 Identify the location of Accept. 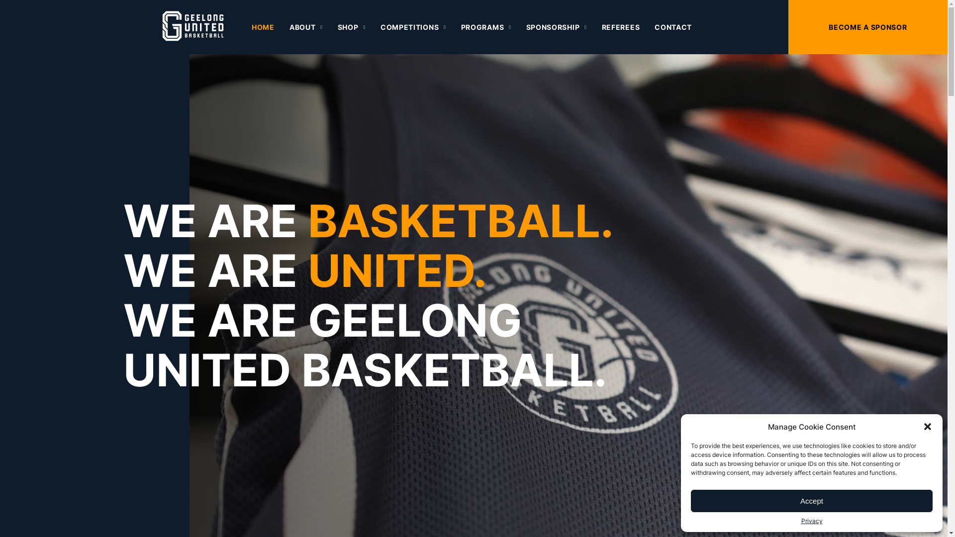
(812, 501).